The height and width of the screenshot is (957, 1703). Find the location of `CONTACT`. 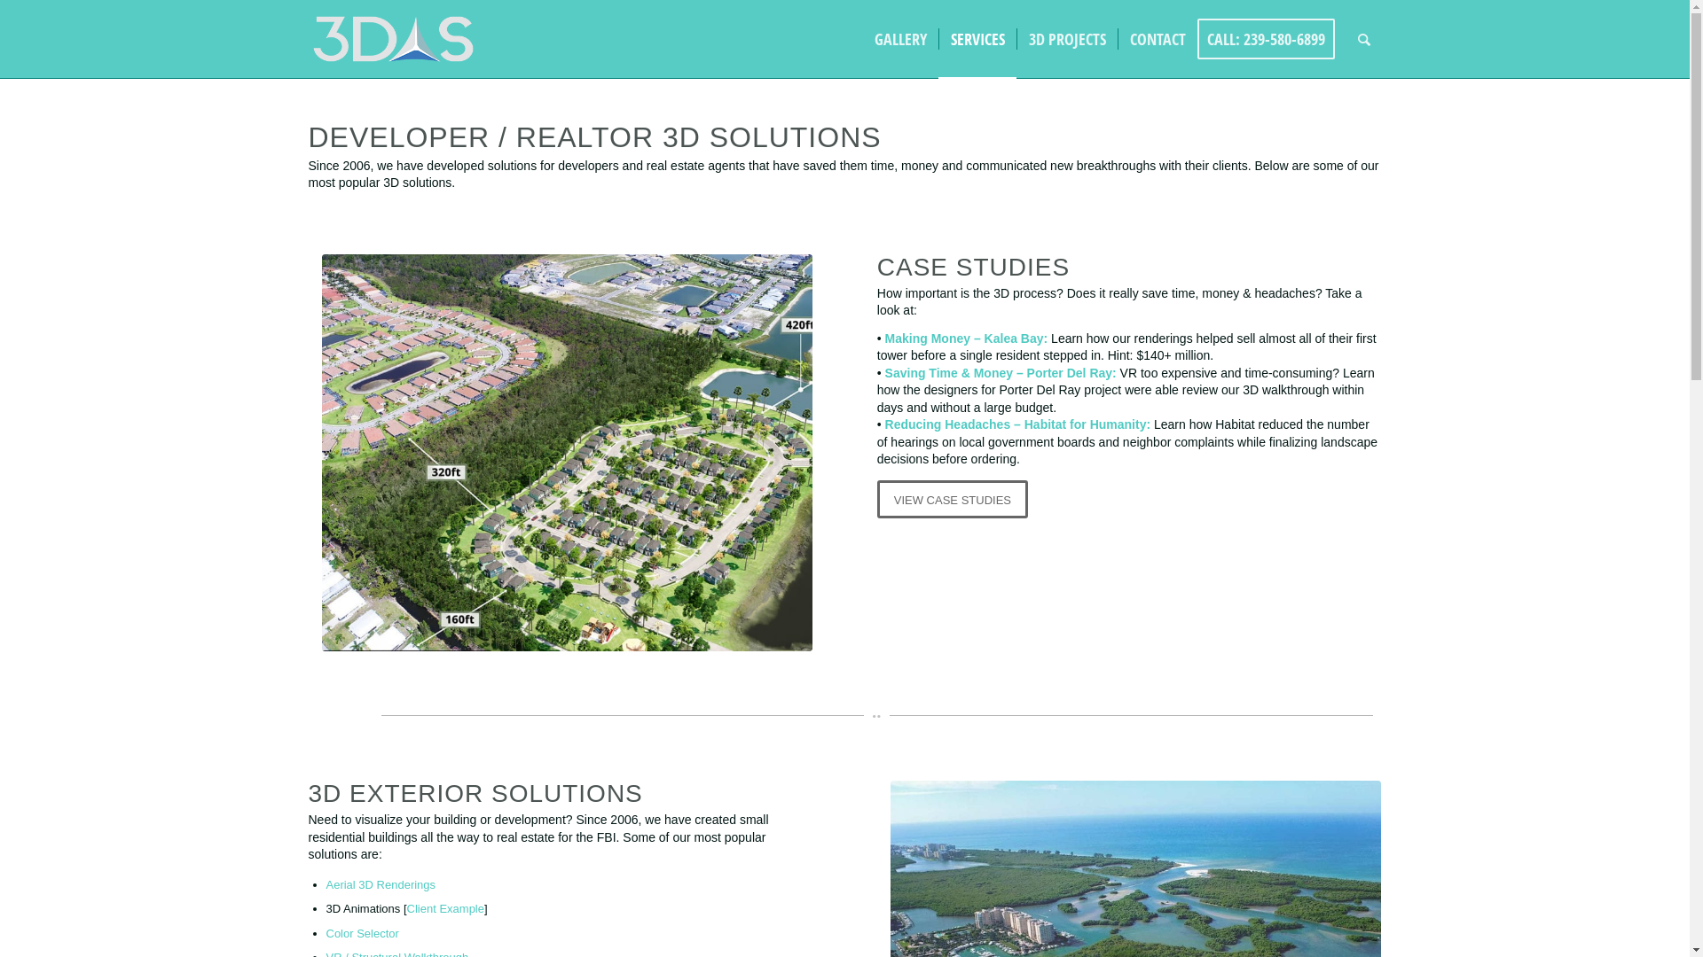

CONTACT is located at coordinates (1158, 39).